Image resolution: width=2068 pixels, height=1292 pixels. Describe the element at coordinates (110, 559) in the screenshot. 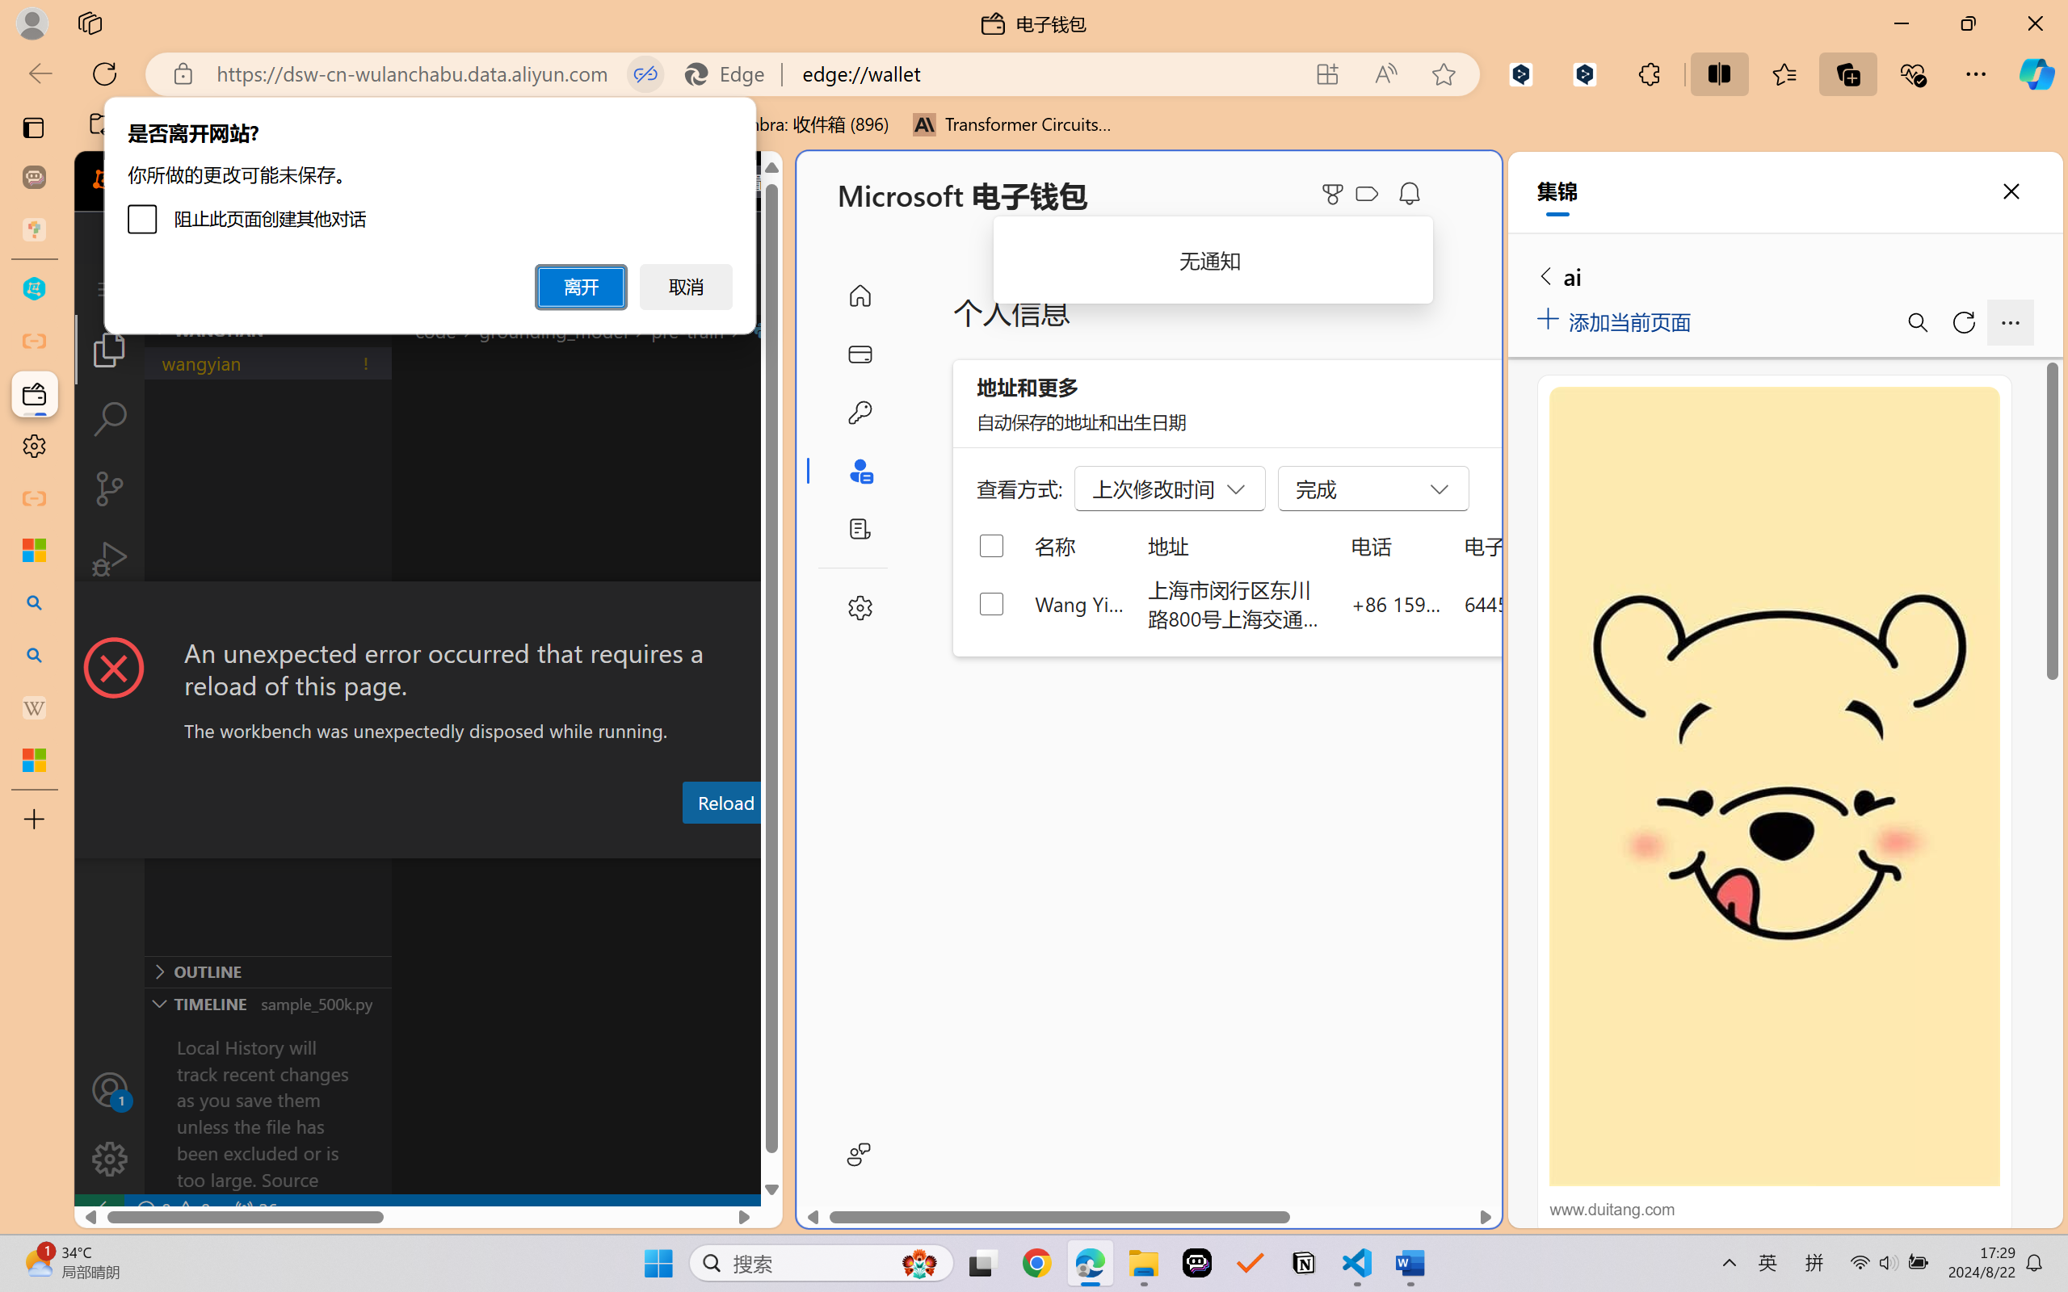

I see `Run and Debug (Ctrl+Shift+D)` at that location.